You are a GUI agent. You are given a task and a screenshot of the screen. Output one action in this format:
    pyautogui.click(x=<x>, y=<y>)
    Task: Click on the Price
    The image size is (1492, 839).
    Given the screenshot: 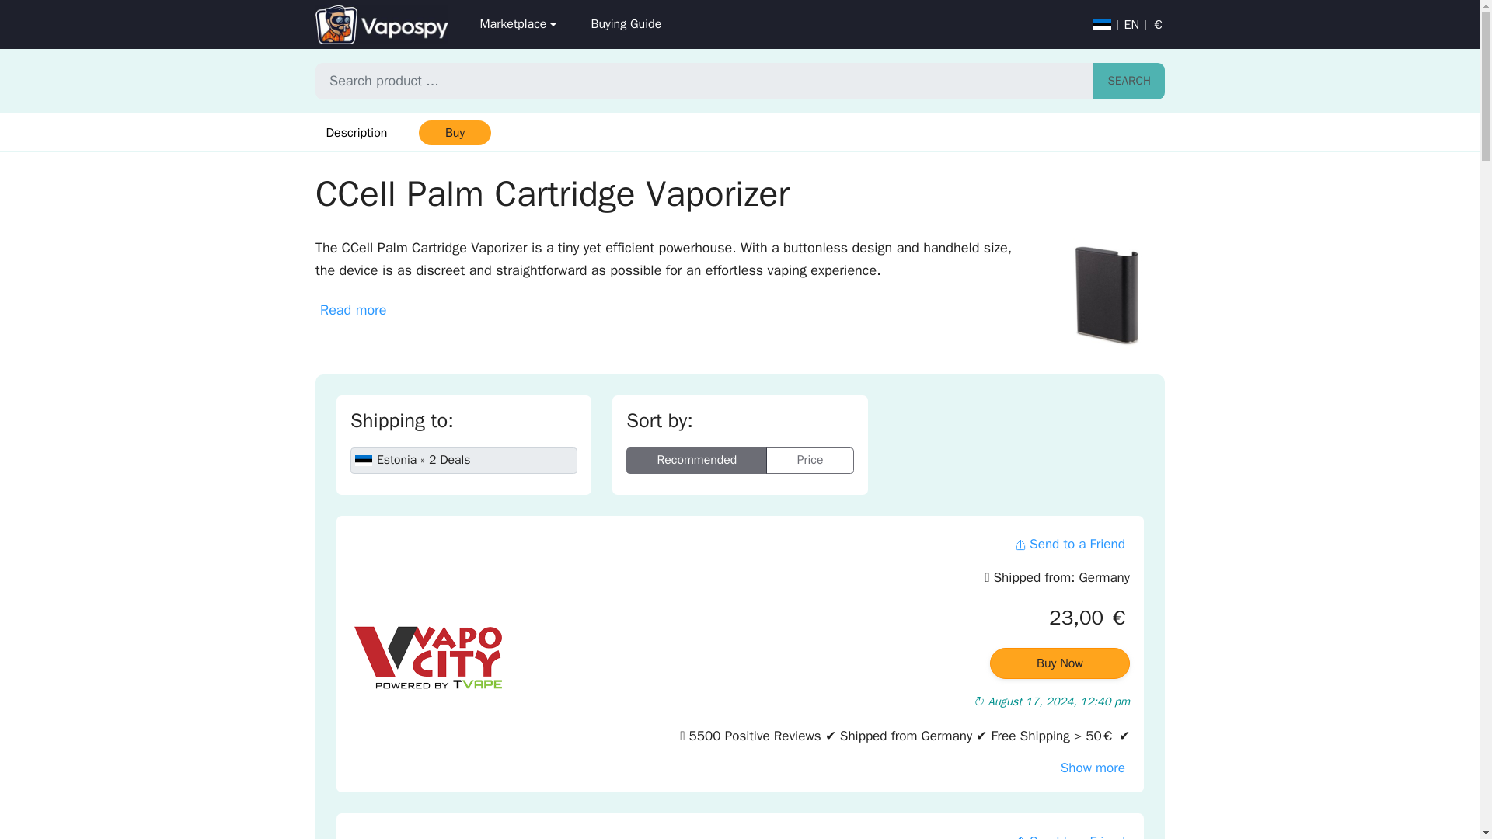 What is the action you would take?
    pyautogui.click(x=810, y=461)
    